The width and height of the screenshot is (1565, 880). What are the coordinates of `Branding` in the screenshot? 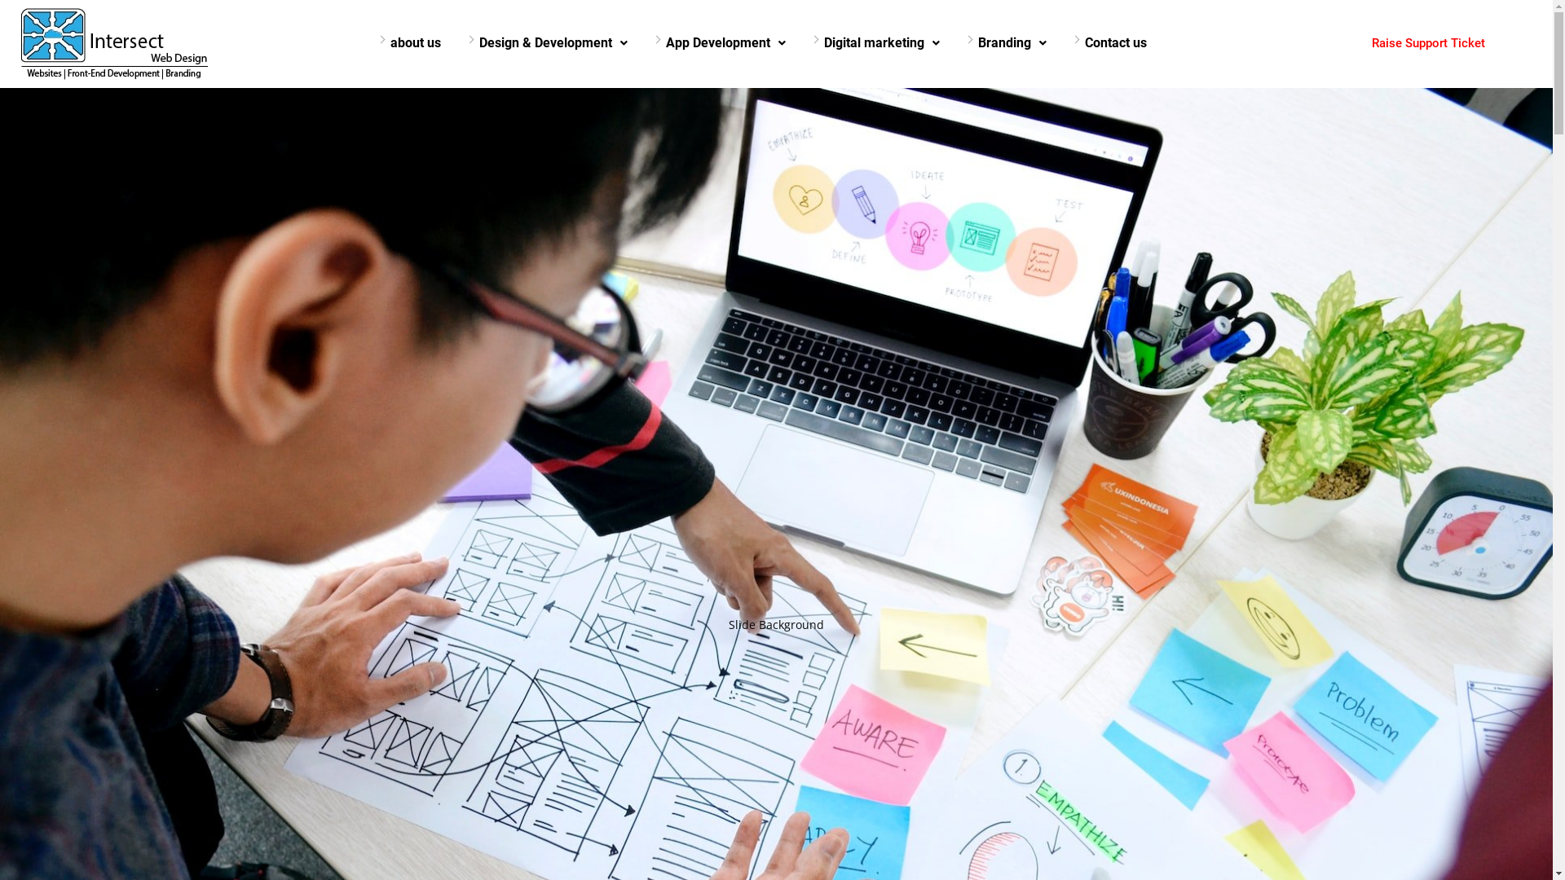 It's located at (1012, 43).